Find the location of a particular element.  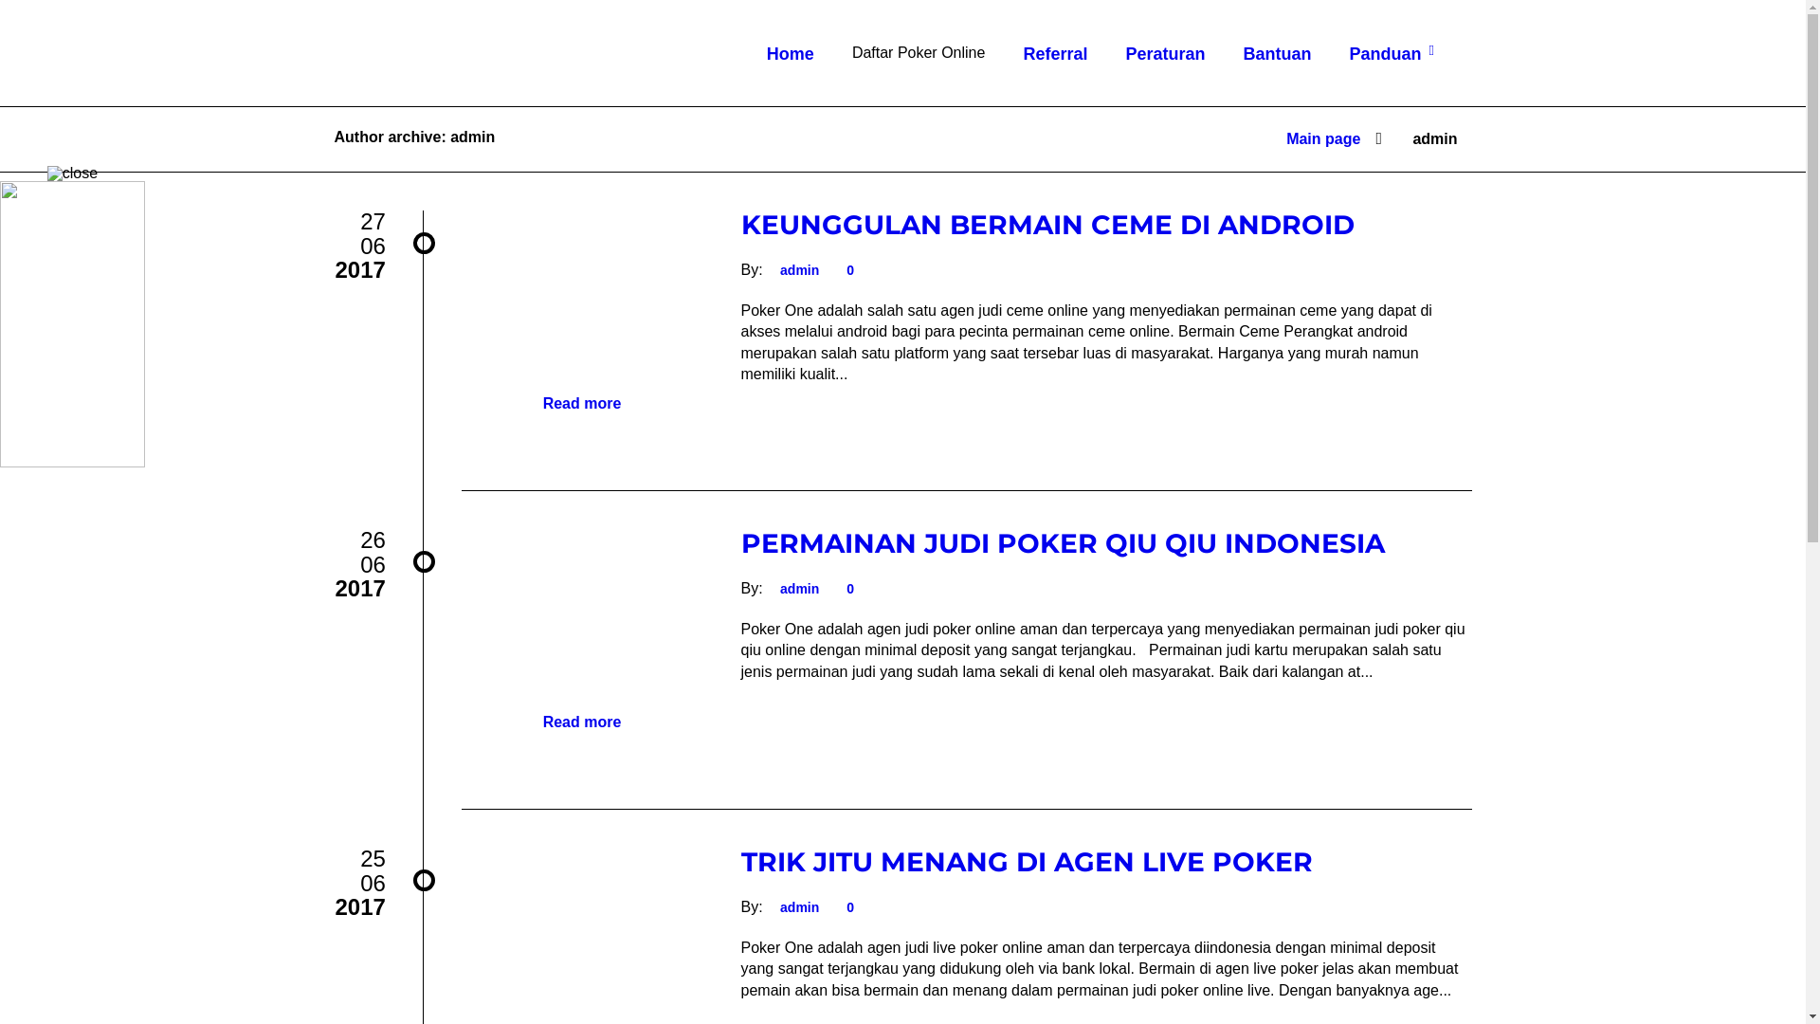

Read more is located at coordinates (582, 404).